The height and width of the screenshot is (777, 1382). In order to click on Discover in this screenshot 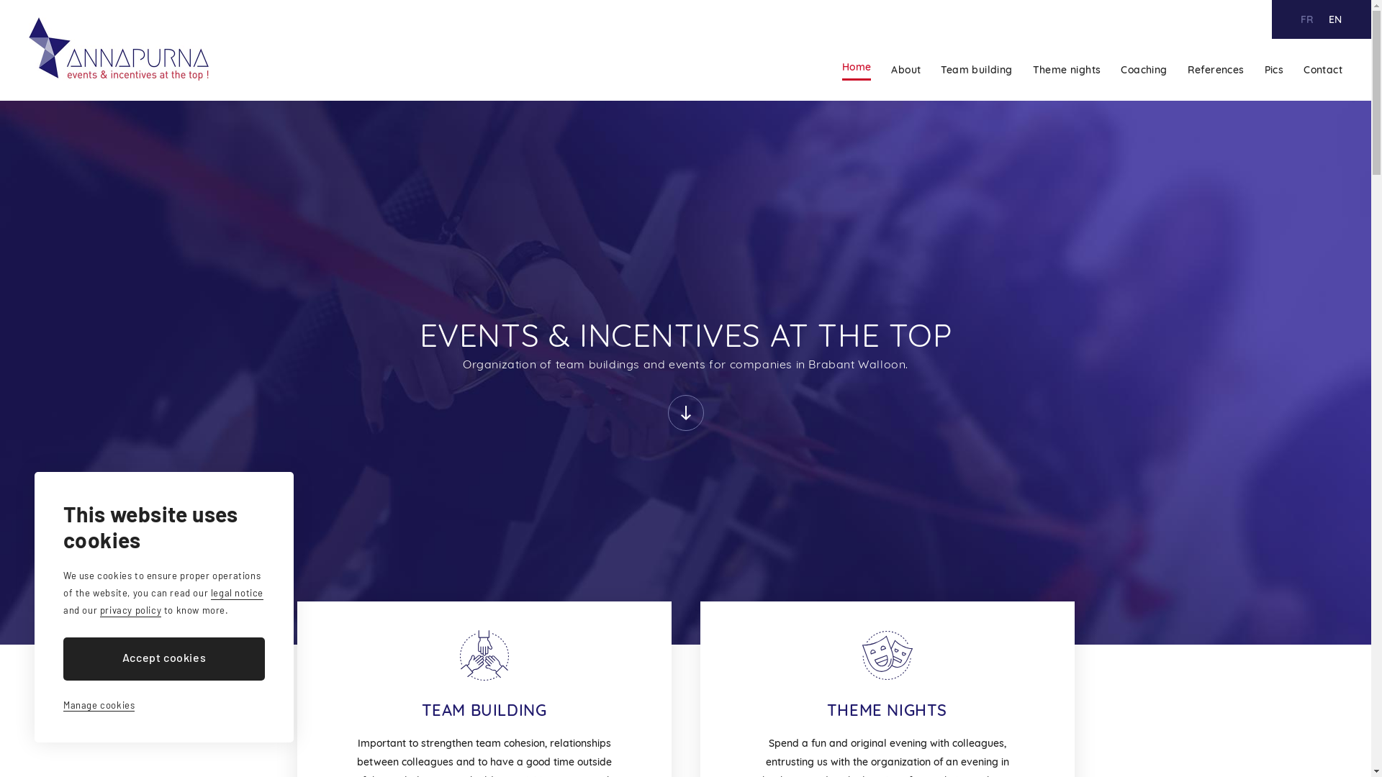, I will do `click(686, 413)`.